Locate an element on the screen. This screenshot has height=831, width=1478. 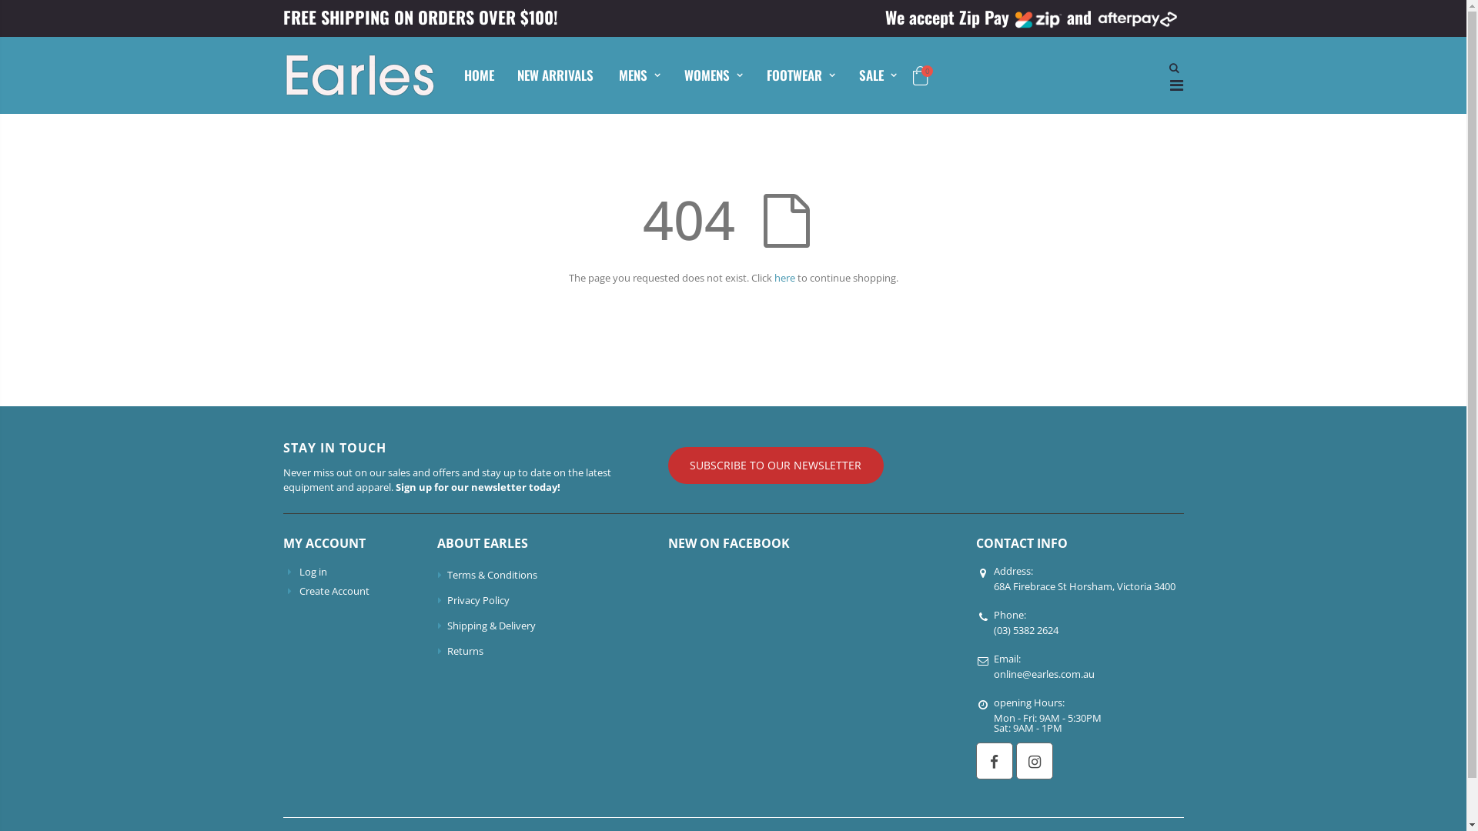
Privacy Policy is located at coordinates (479, 600).